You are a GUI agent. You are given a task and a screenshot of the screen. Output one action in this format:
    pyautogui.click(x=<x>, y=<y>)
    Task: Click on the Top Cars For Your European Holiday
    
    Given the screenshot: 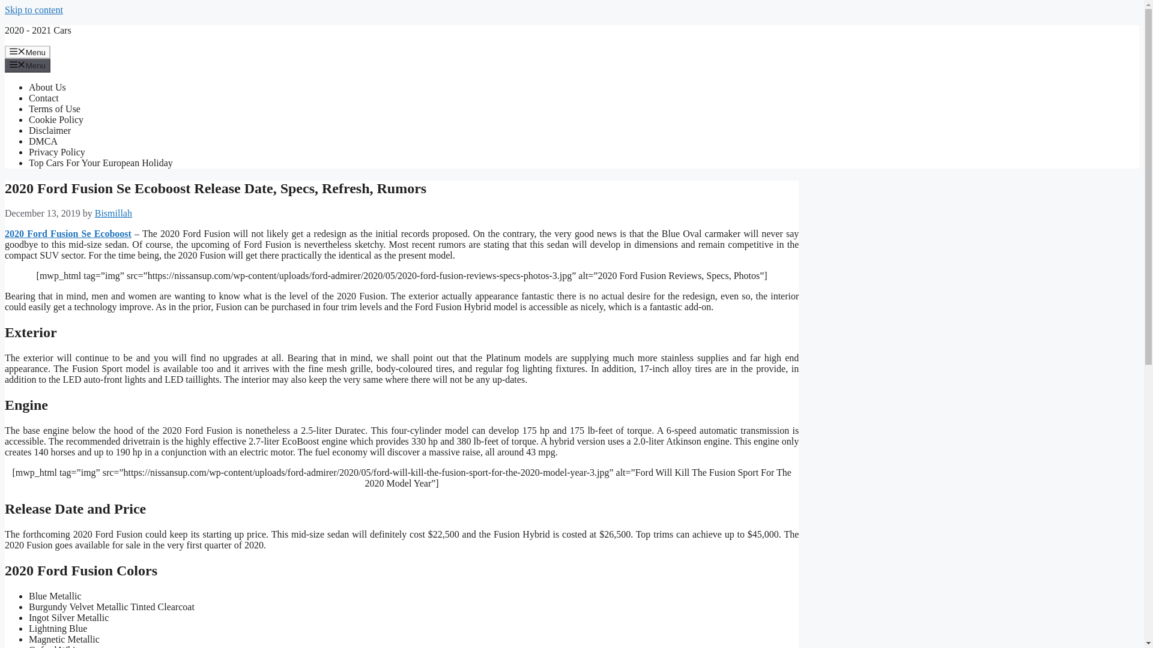 What is the action you would take?
    pyautogui.click(x=101, y=163)
    